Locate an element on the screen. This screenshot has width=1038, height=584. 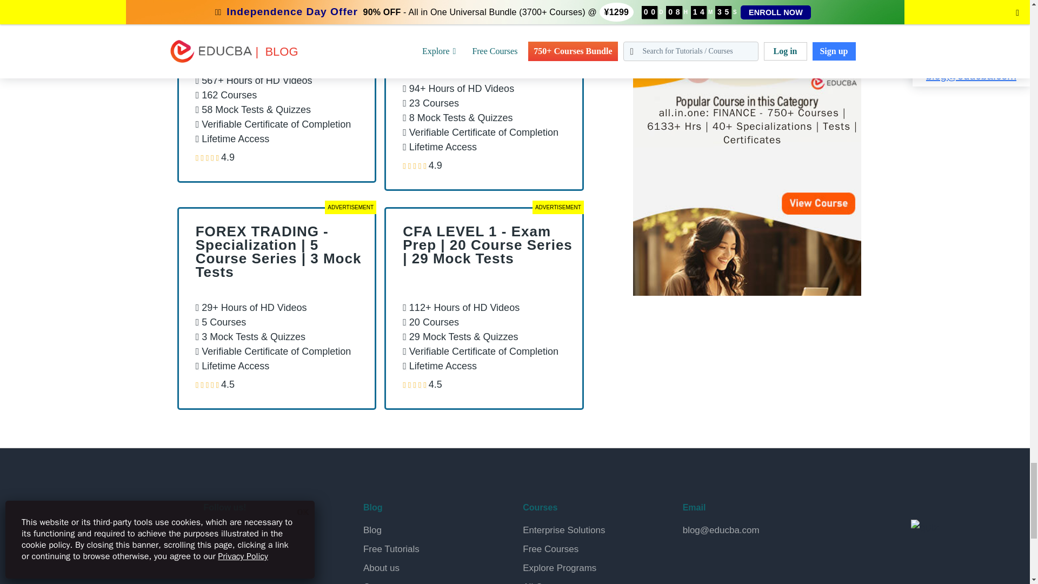
EDUCBA Instagram is located at coordinates (291, 536).